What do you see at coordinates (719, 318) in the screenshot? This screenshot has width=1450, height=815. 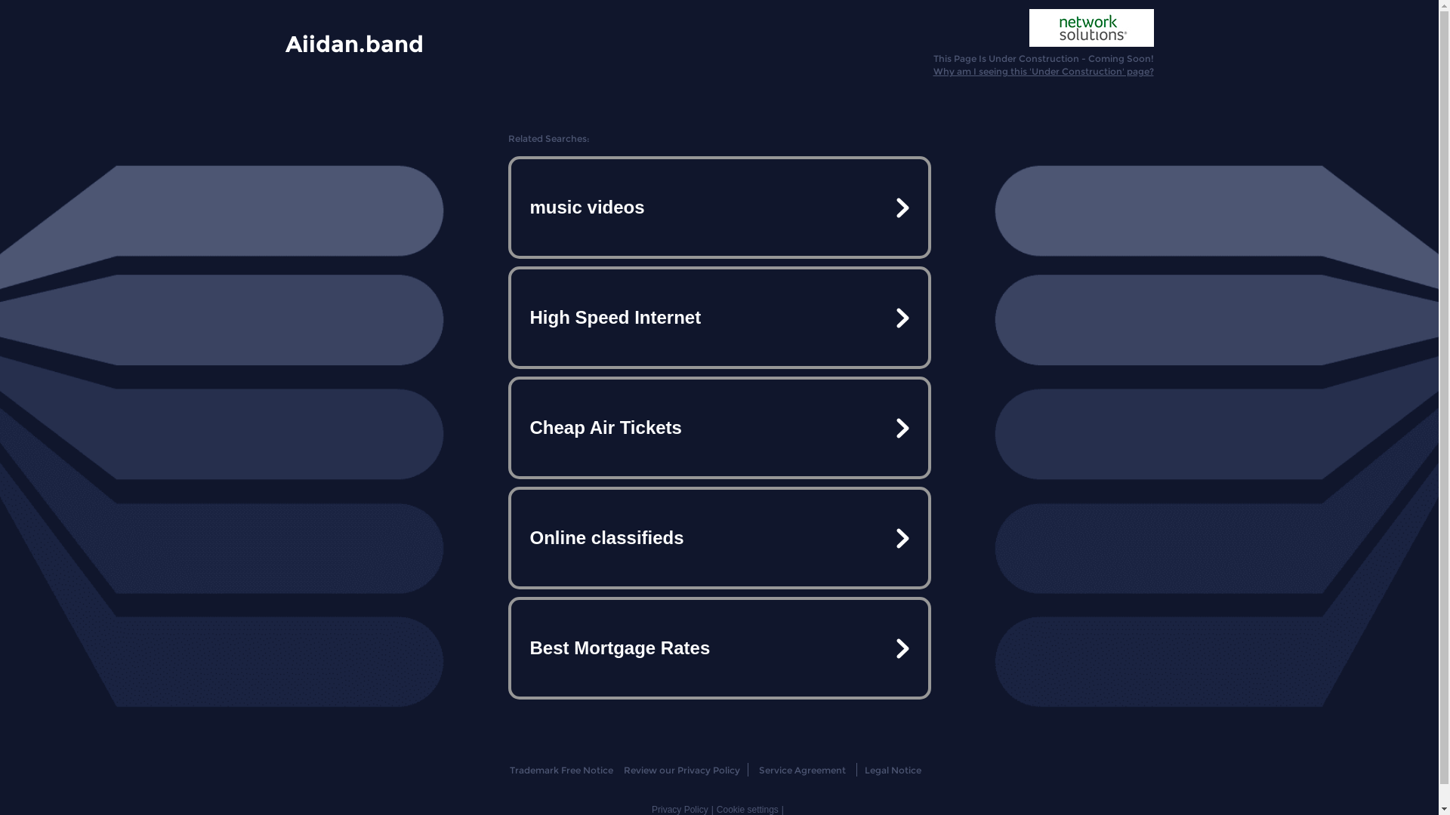 I see `High Speed Internet` at bounding box center [719, 318].